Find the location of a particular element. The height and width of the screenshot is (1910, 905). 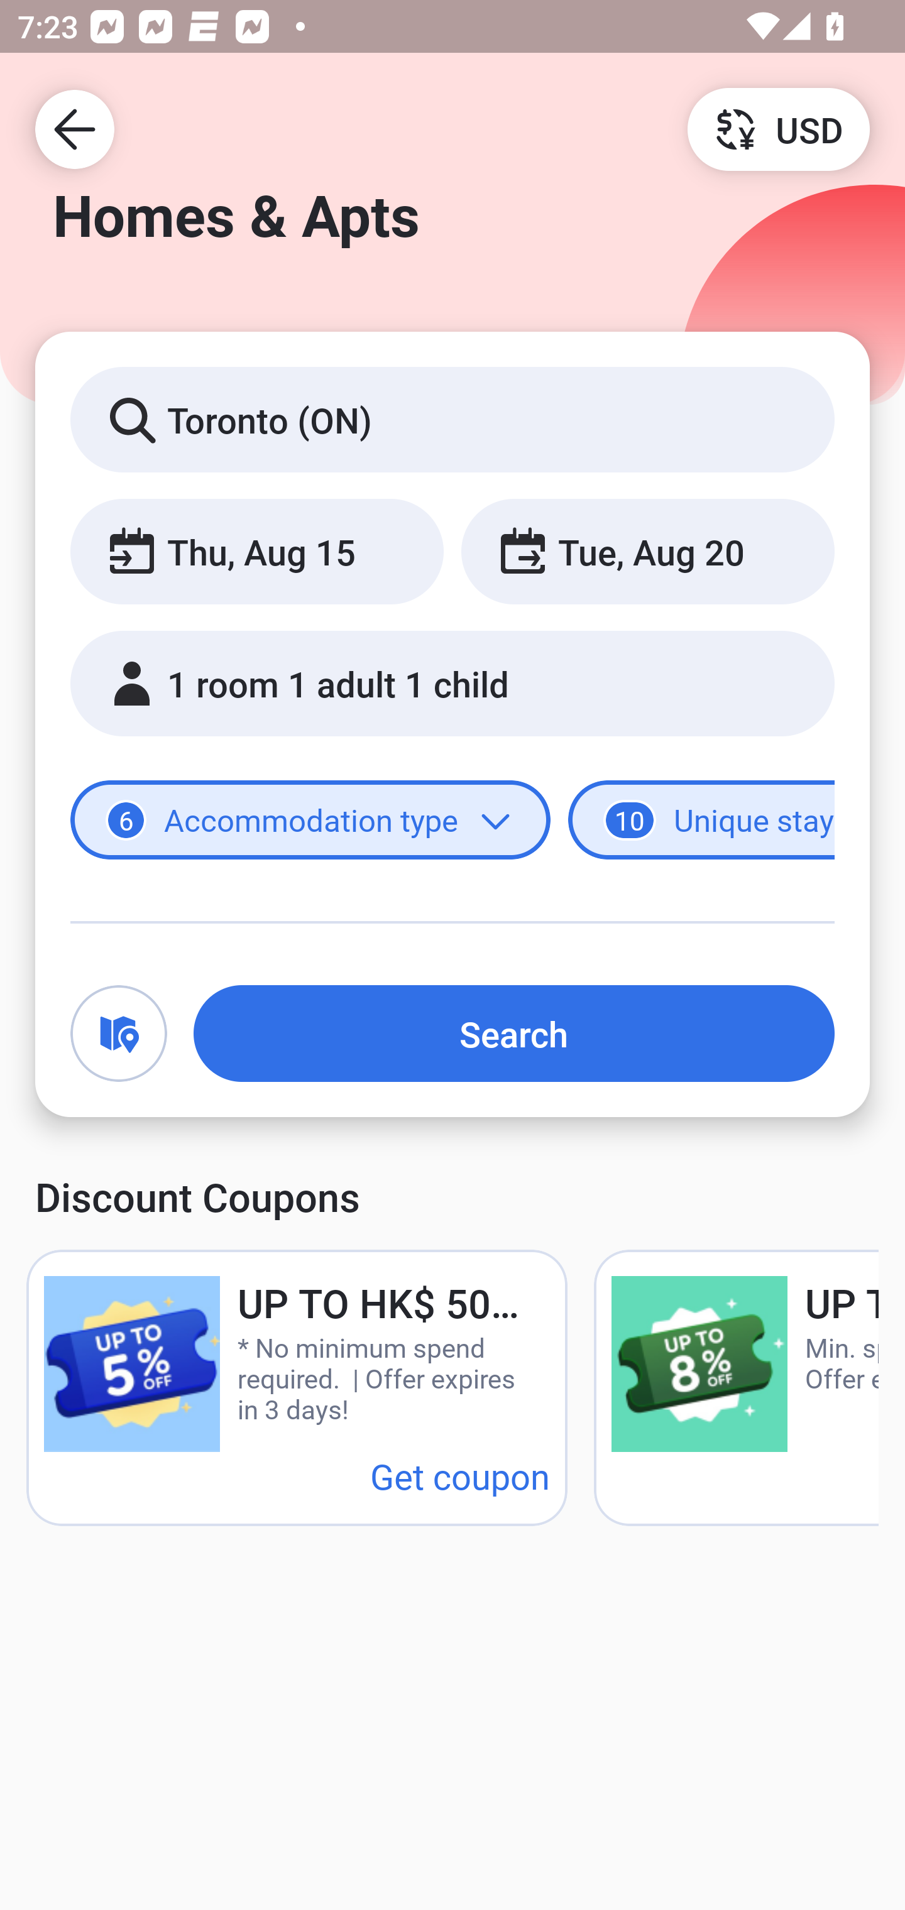

Get coupon is located at coordinates (460, 1475).